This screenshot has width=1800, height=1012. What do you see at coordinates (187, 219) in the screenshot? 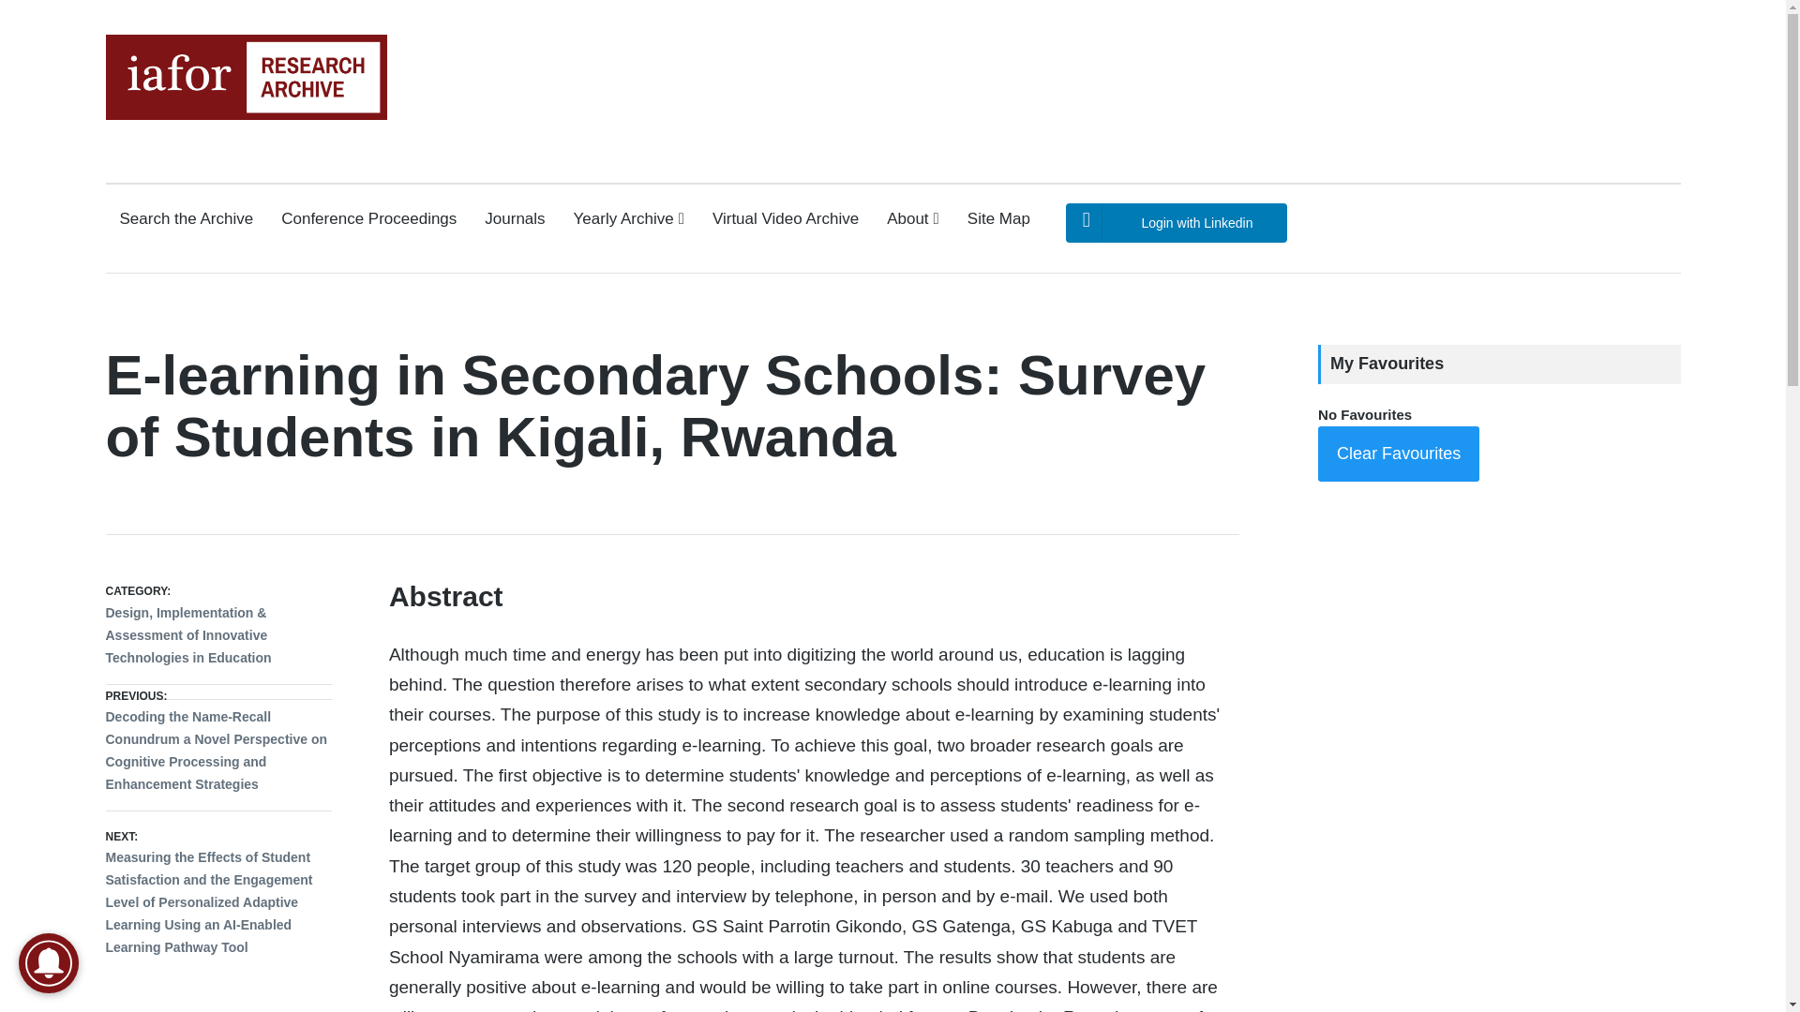
I see `Search the Archive` at bounding box center [187, 219].